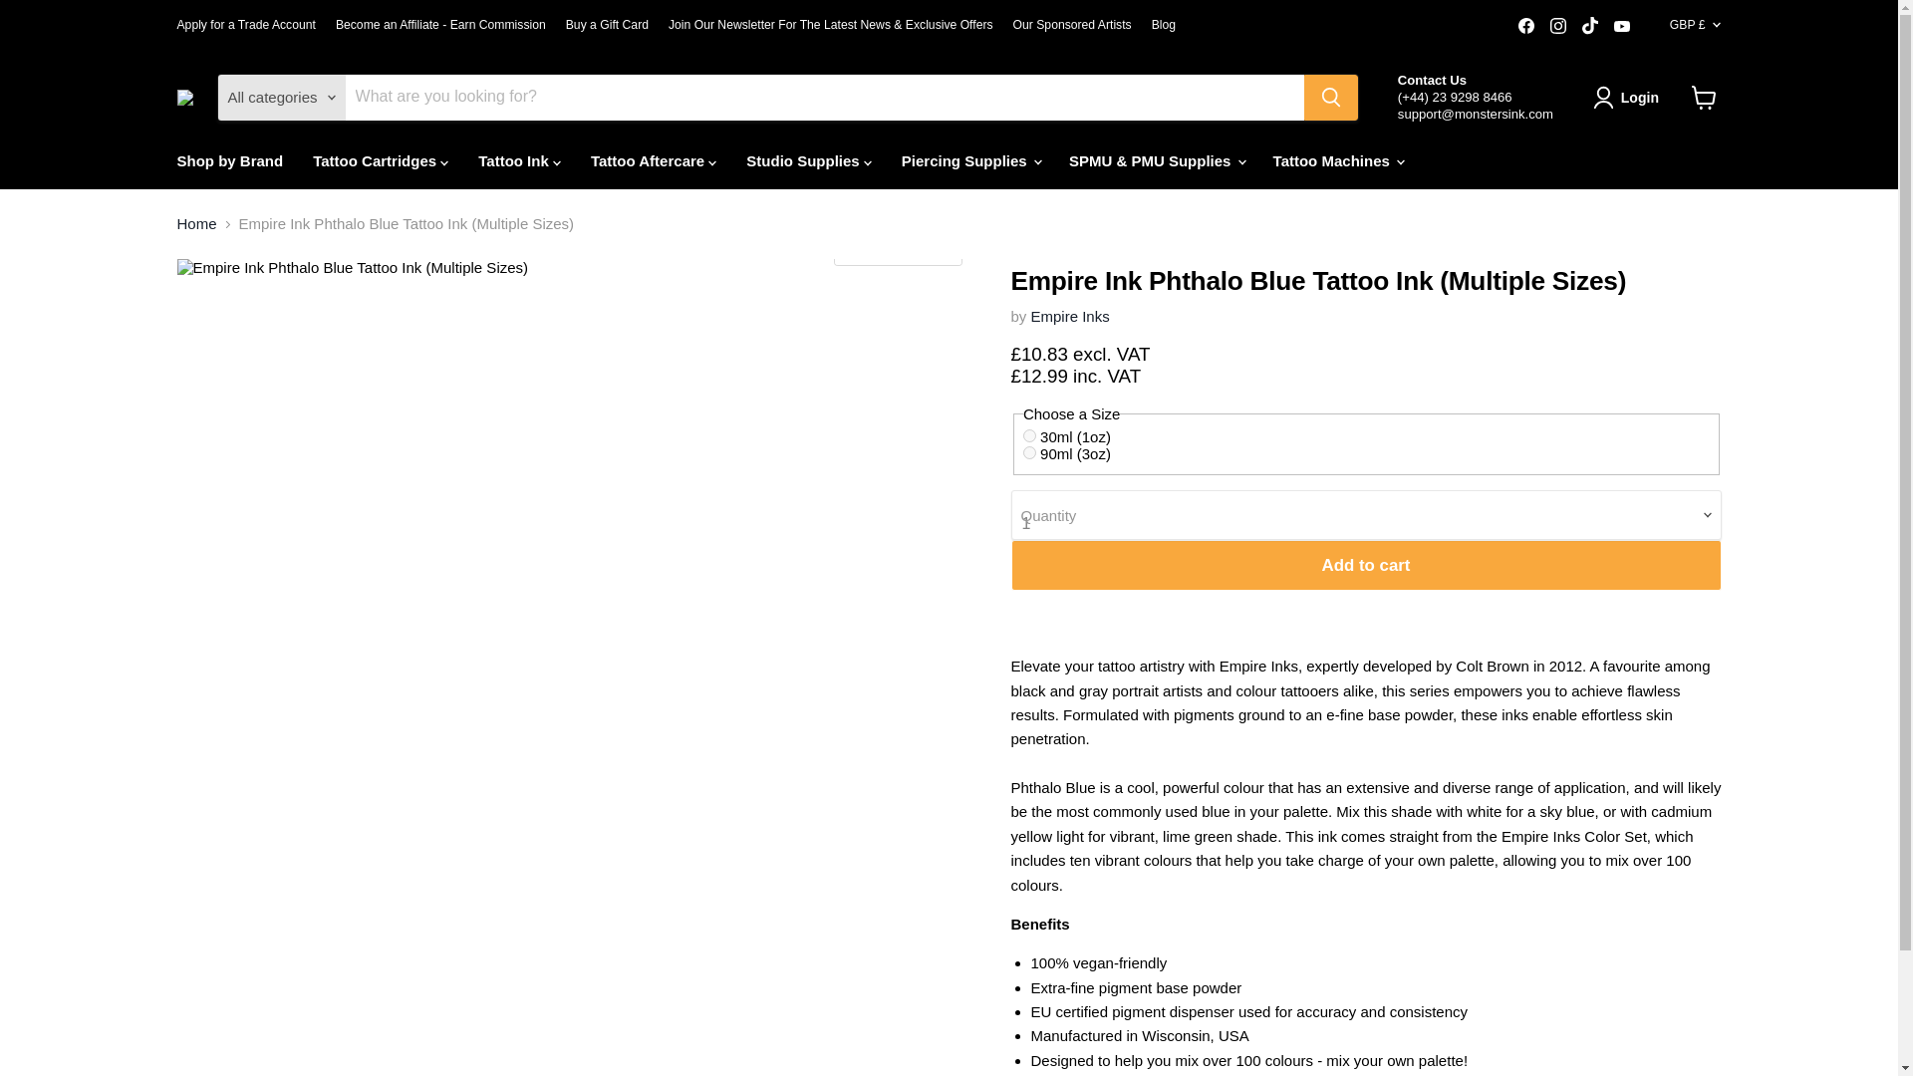 This screenshot has width=1913, height=1076. What do you see at coordinates (1630, 98) in the screenshot?
I see `Login` at bounding box center [1630, 98].